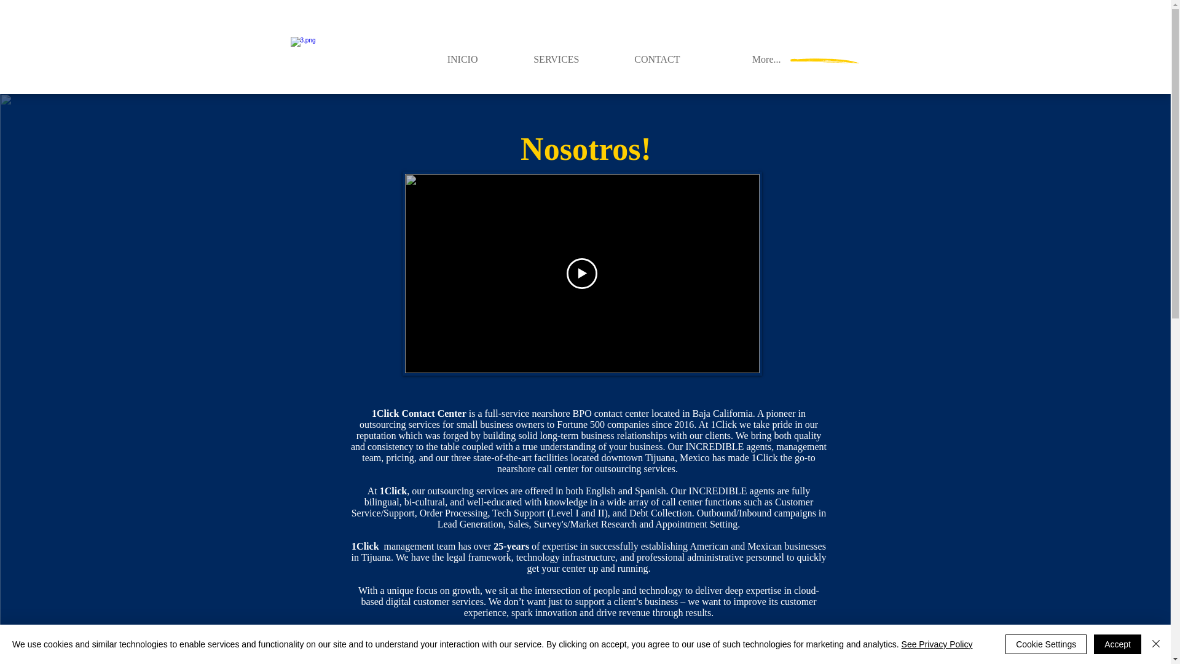 This screenshot has width=1180, height=664. What do you see at coordinates (937, 644) in the screenshot?
I see `See Privacy Policy` at bounding box center [937, 644].